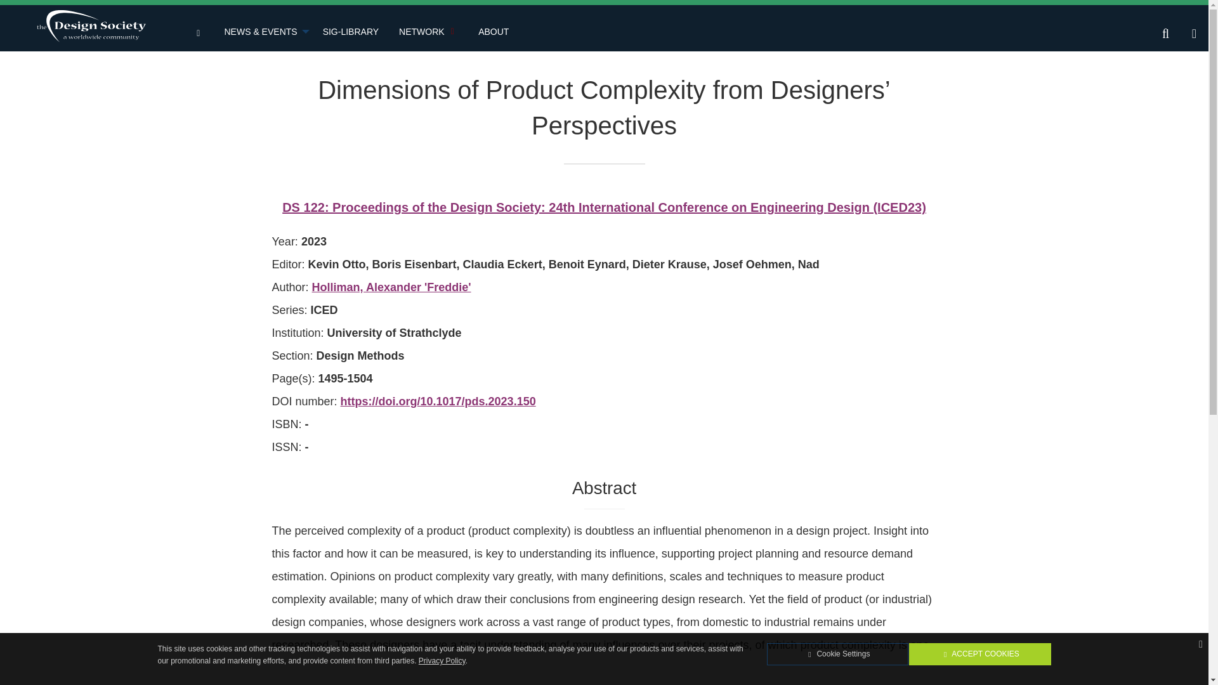 Image resolution: width=1218 pixels, height=685 pixels. Describe the element at coordinates (979, 654) in the screenshot. I see `ACCEPT COOKIES` at that location.